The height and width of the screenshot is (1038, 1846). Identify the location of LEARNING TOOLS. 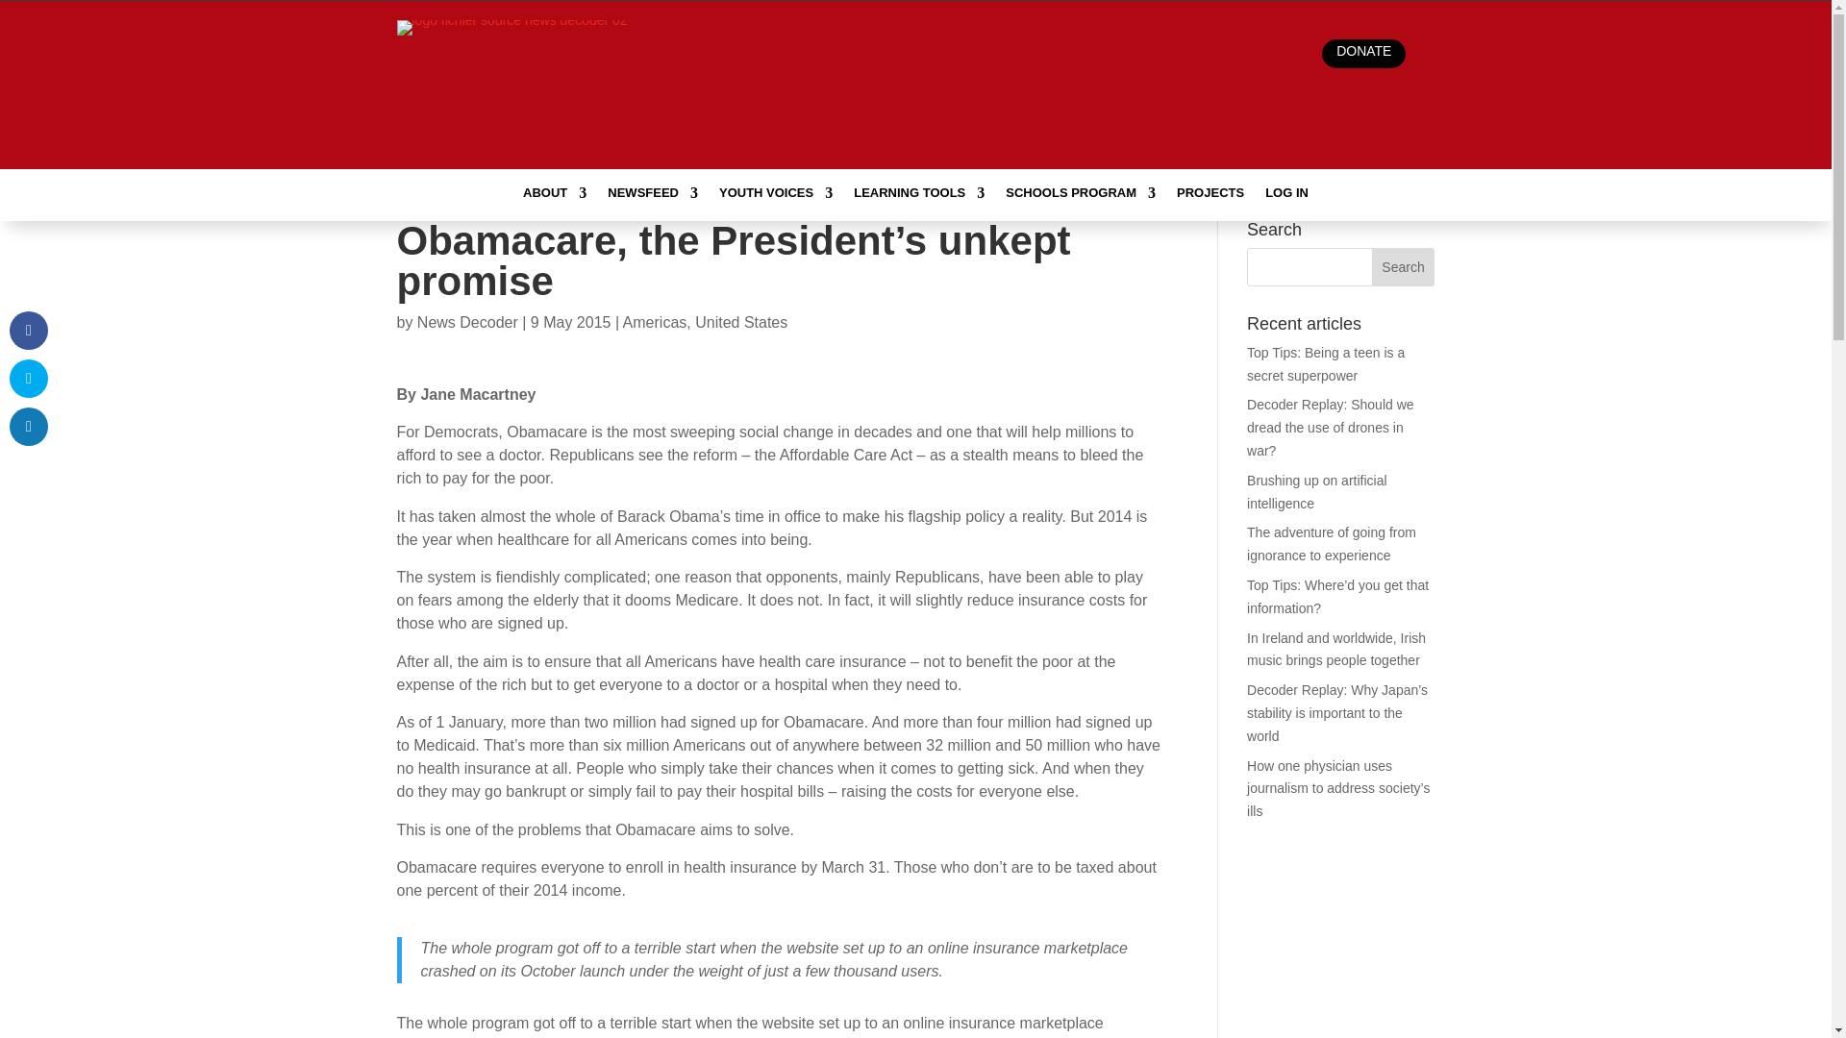
(918, 197).